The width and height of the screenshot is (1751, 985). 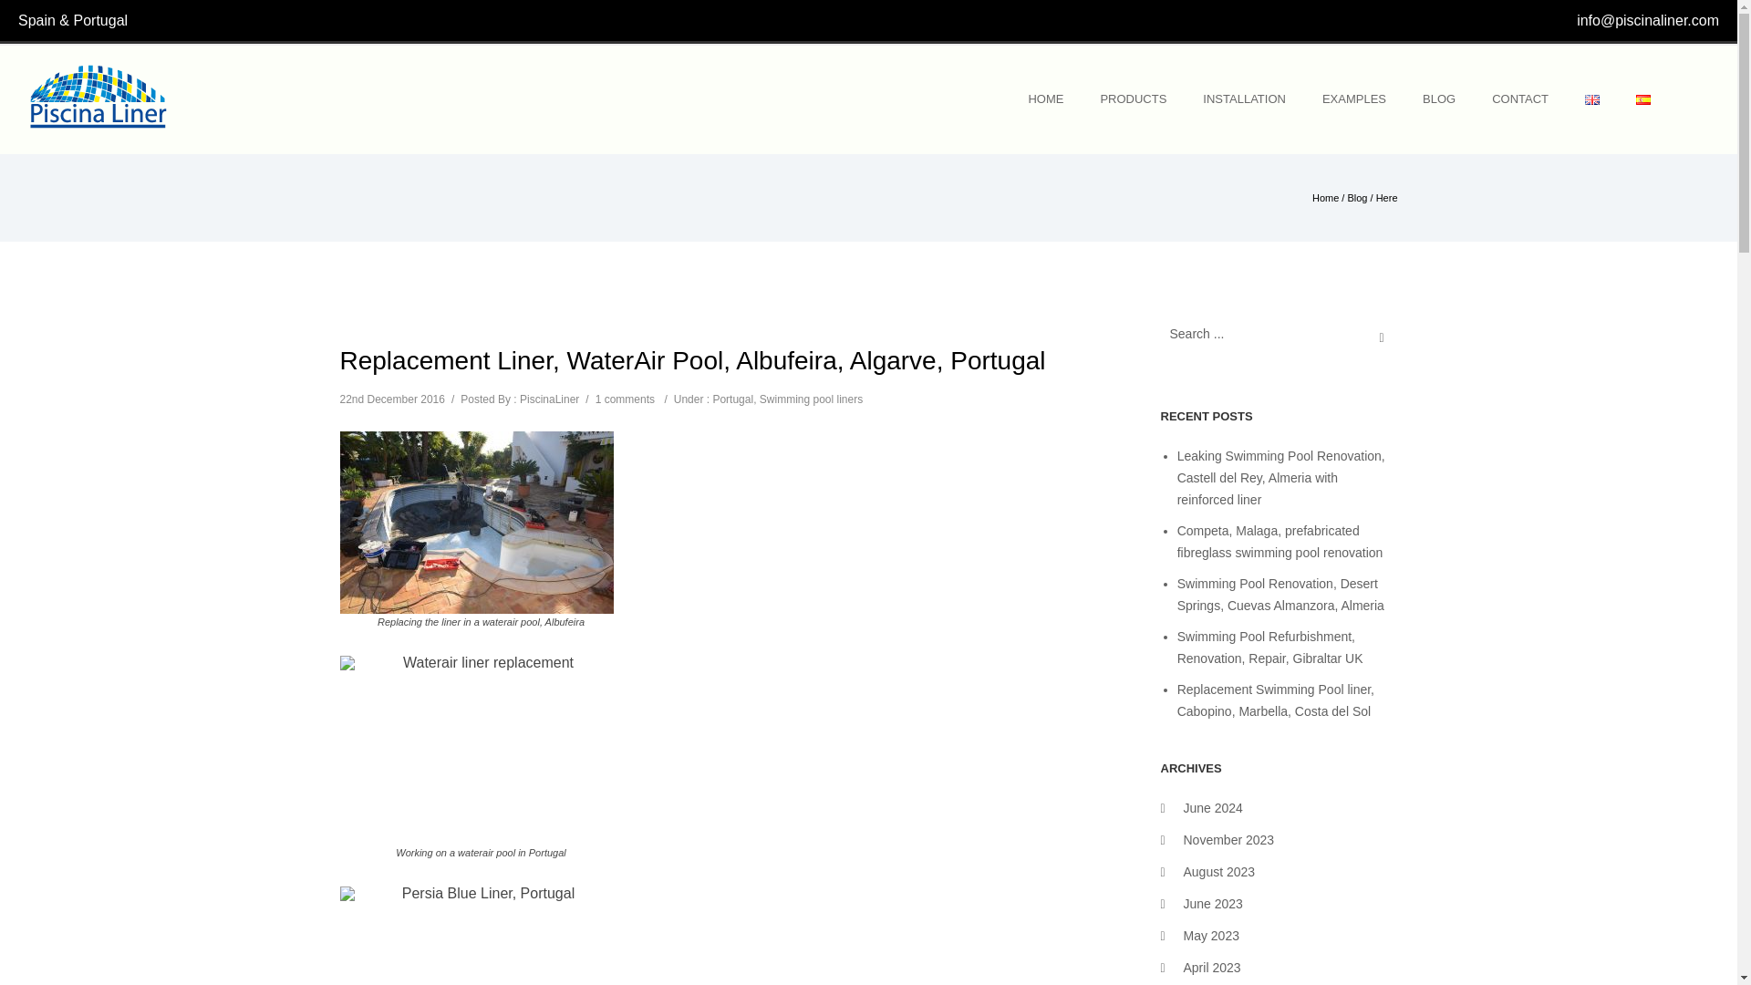 What do you see at coordinates (1520, 98) in the screenshot?
I see `Contact` at bounding box center [1520, 98].